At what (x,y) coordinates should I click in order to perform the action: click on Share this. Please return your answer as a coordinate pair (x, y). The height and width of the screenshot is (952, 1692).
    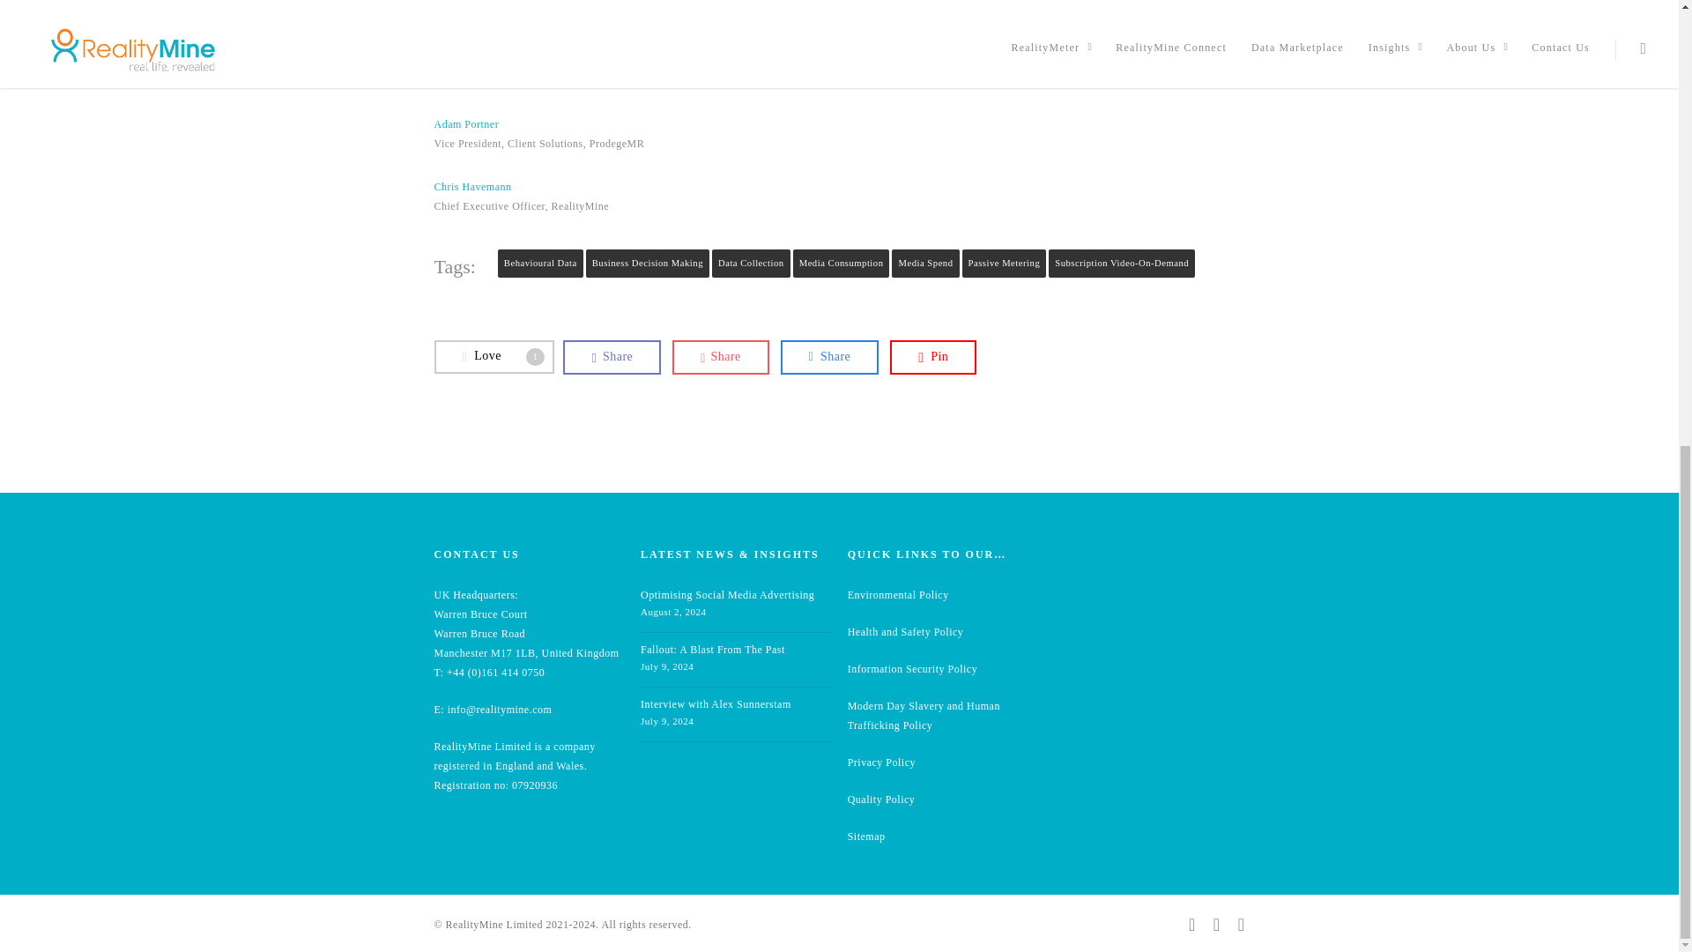
    Looking at the image, I should click on (721, 357).